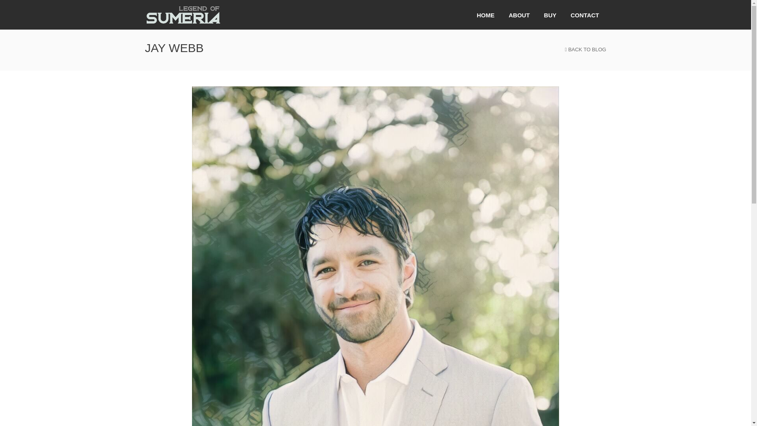 The image size is (757, 426). Describe the element at coordinates (584, 15) in the screenshot. I see `CONTACT` at that location.